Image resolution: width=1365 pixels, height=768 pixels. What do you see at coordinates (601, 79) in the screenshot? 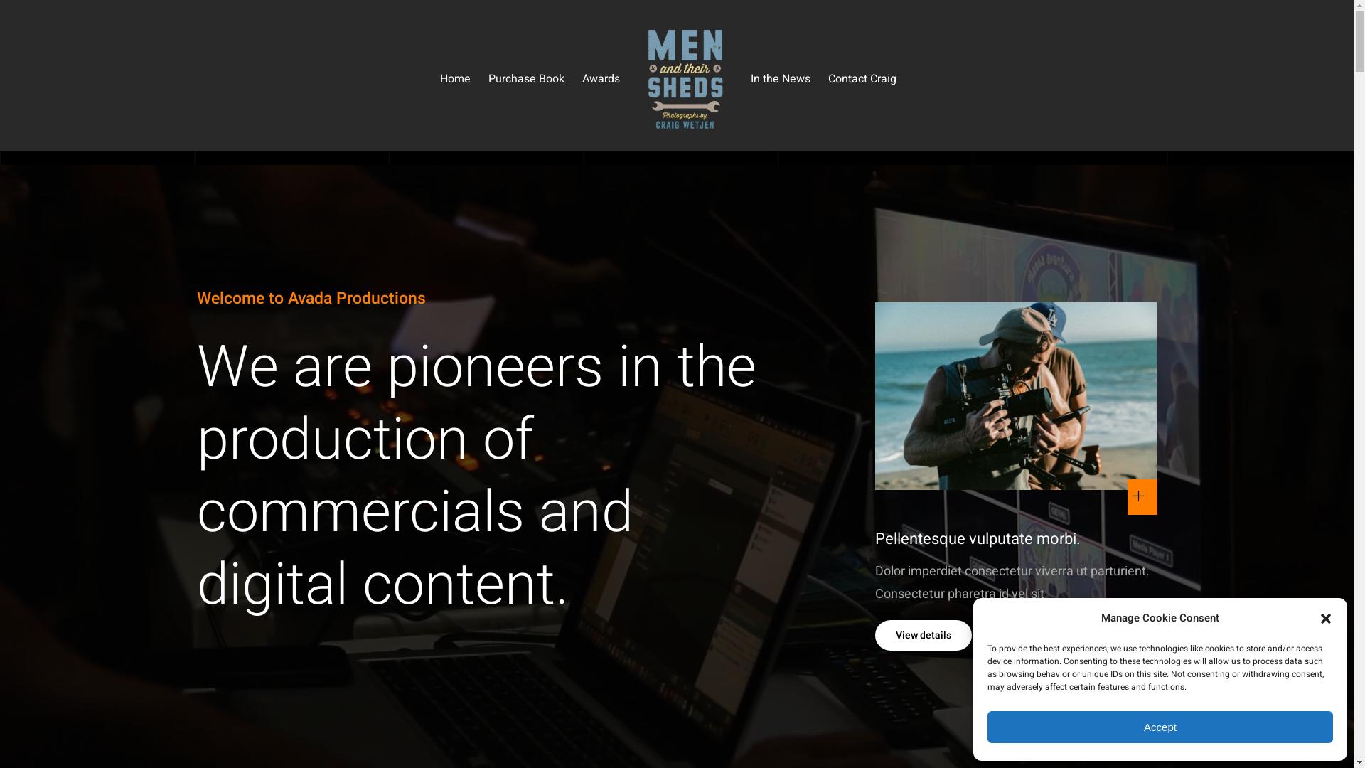
I see `Awards` at bounding box center [601, 79].